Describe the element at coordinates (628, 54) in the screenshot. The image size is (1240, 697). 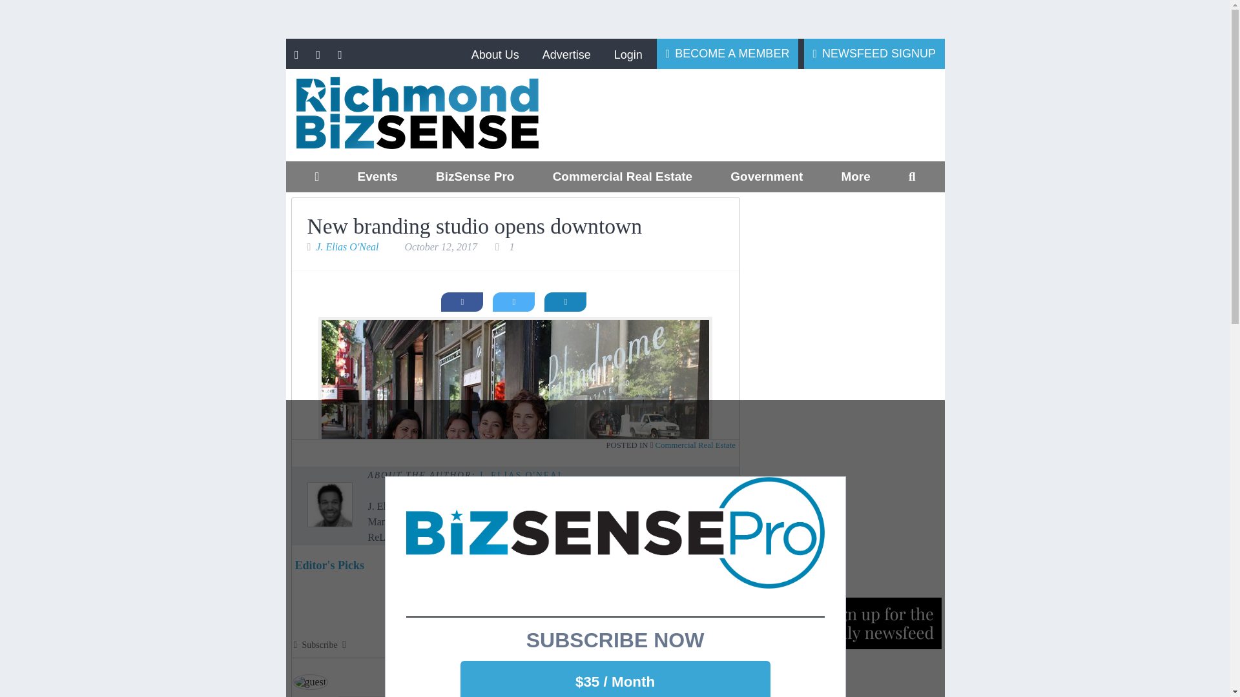
I see `Login` at that location.